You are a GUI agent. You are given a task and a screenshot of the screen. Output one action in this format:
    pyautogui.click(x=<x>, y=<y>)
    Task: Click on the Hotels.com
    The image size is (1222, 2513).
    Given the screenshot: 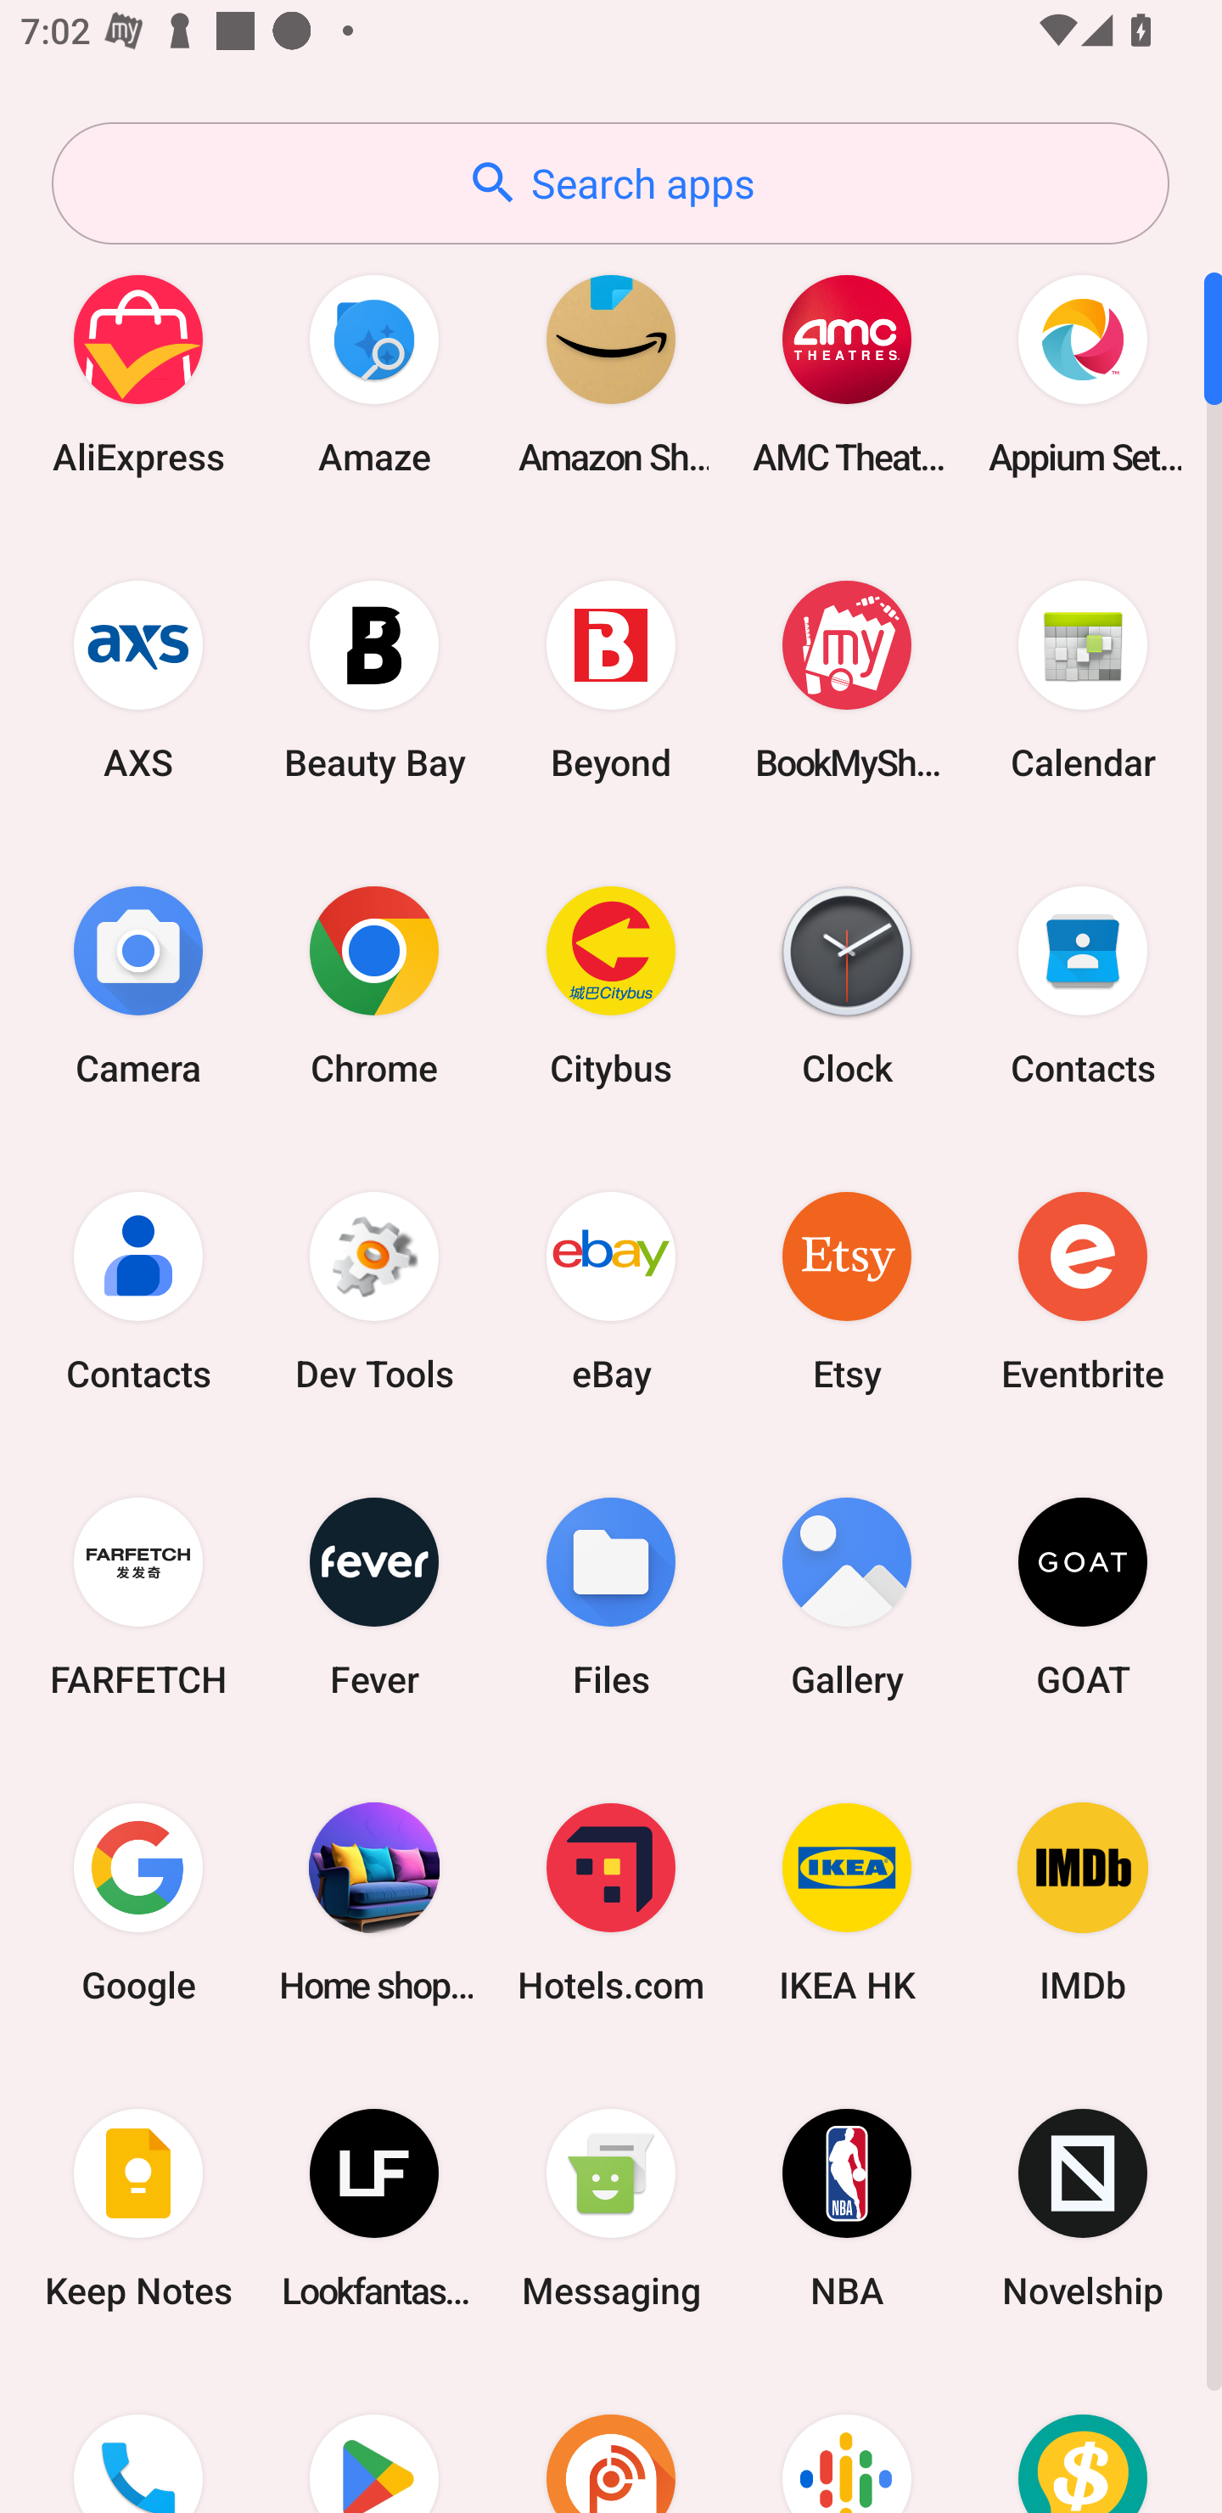 What is the action you would take?
    pyautogui.click(x=611, y=1902)
    